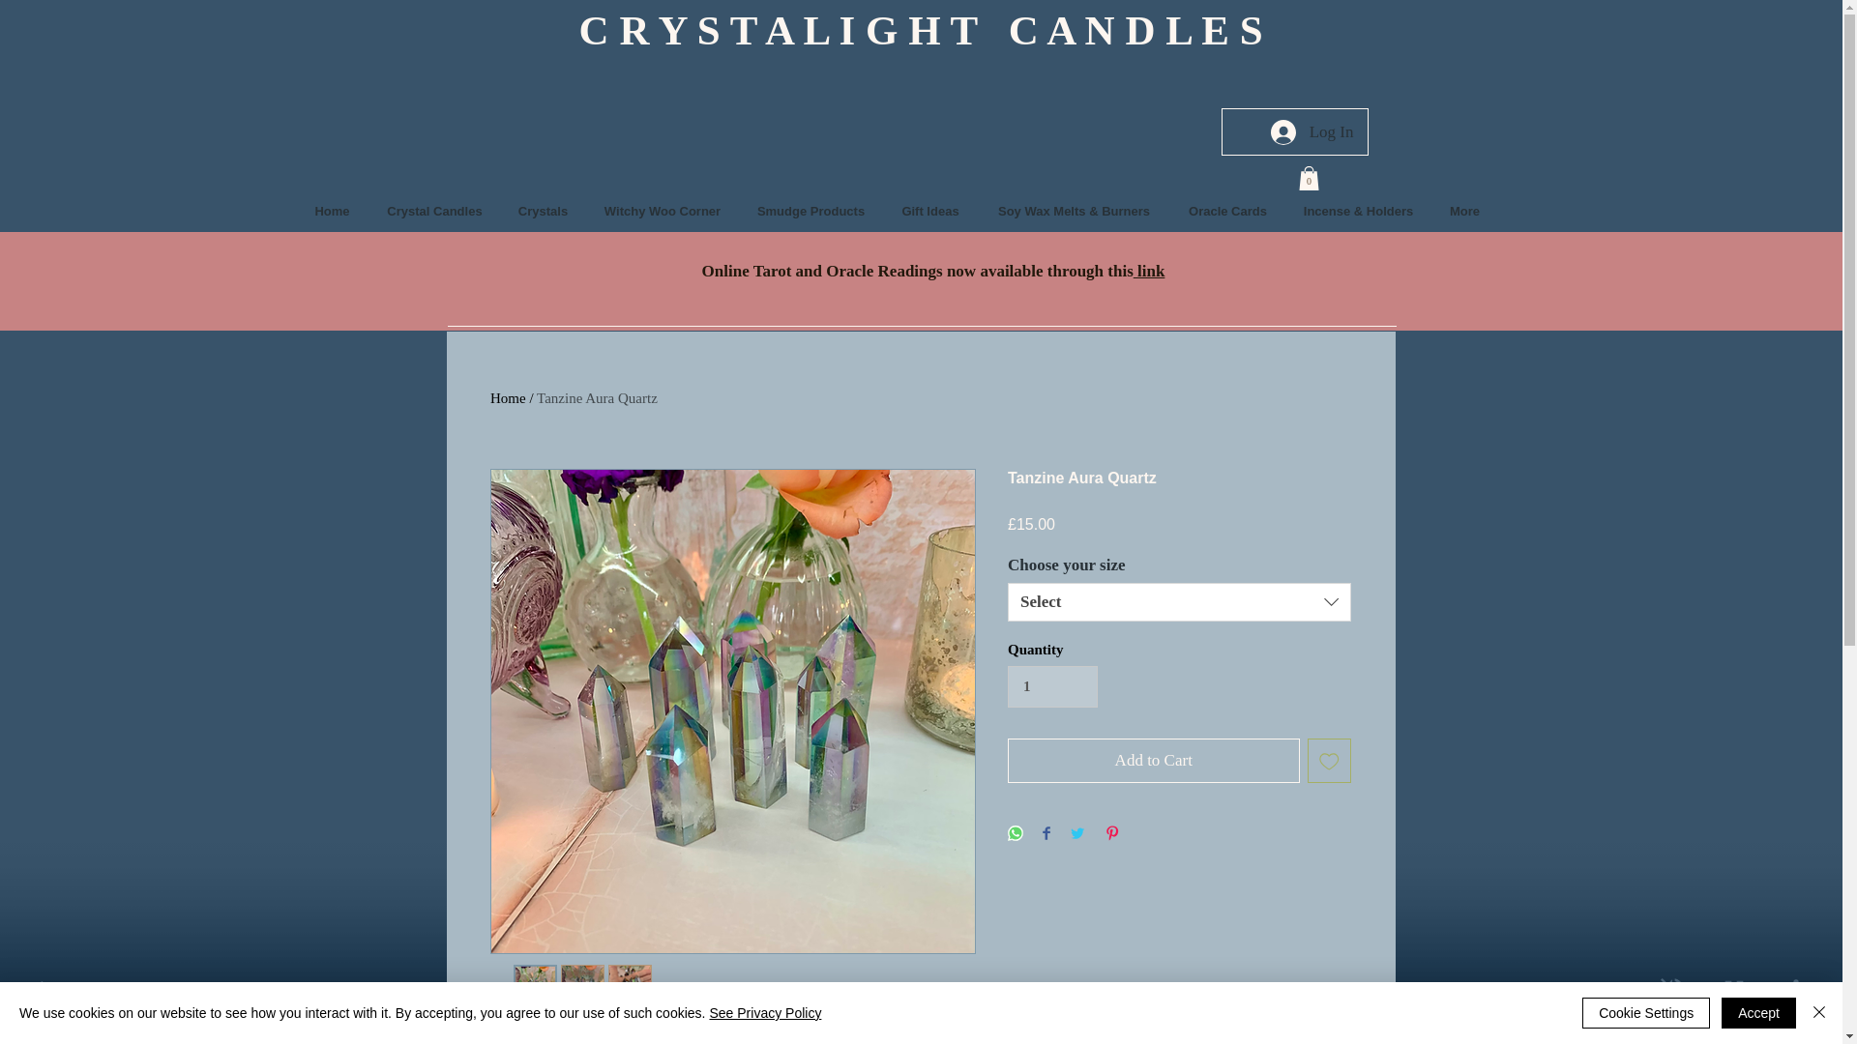  What do you see at coordinates (1312, 131) in the screenshot?
I see `Log In` at bounding box center [1312, 131].